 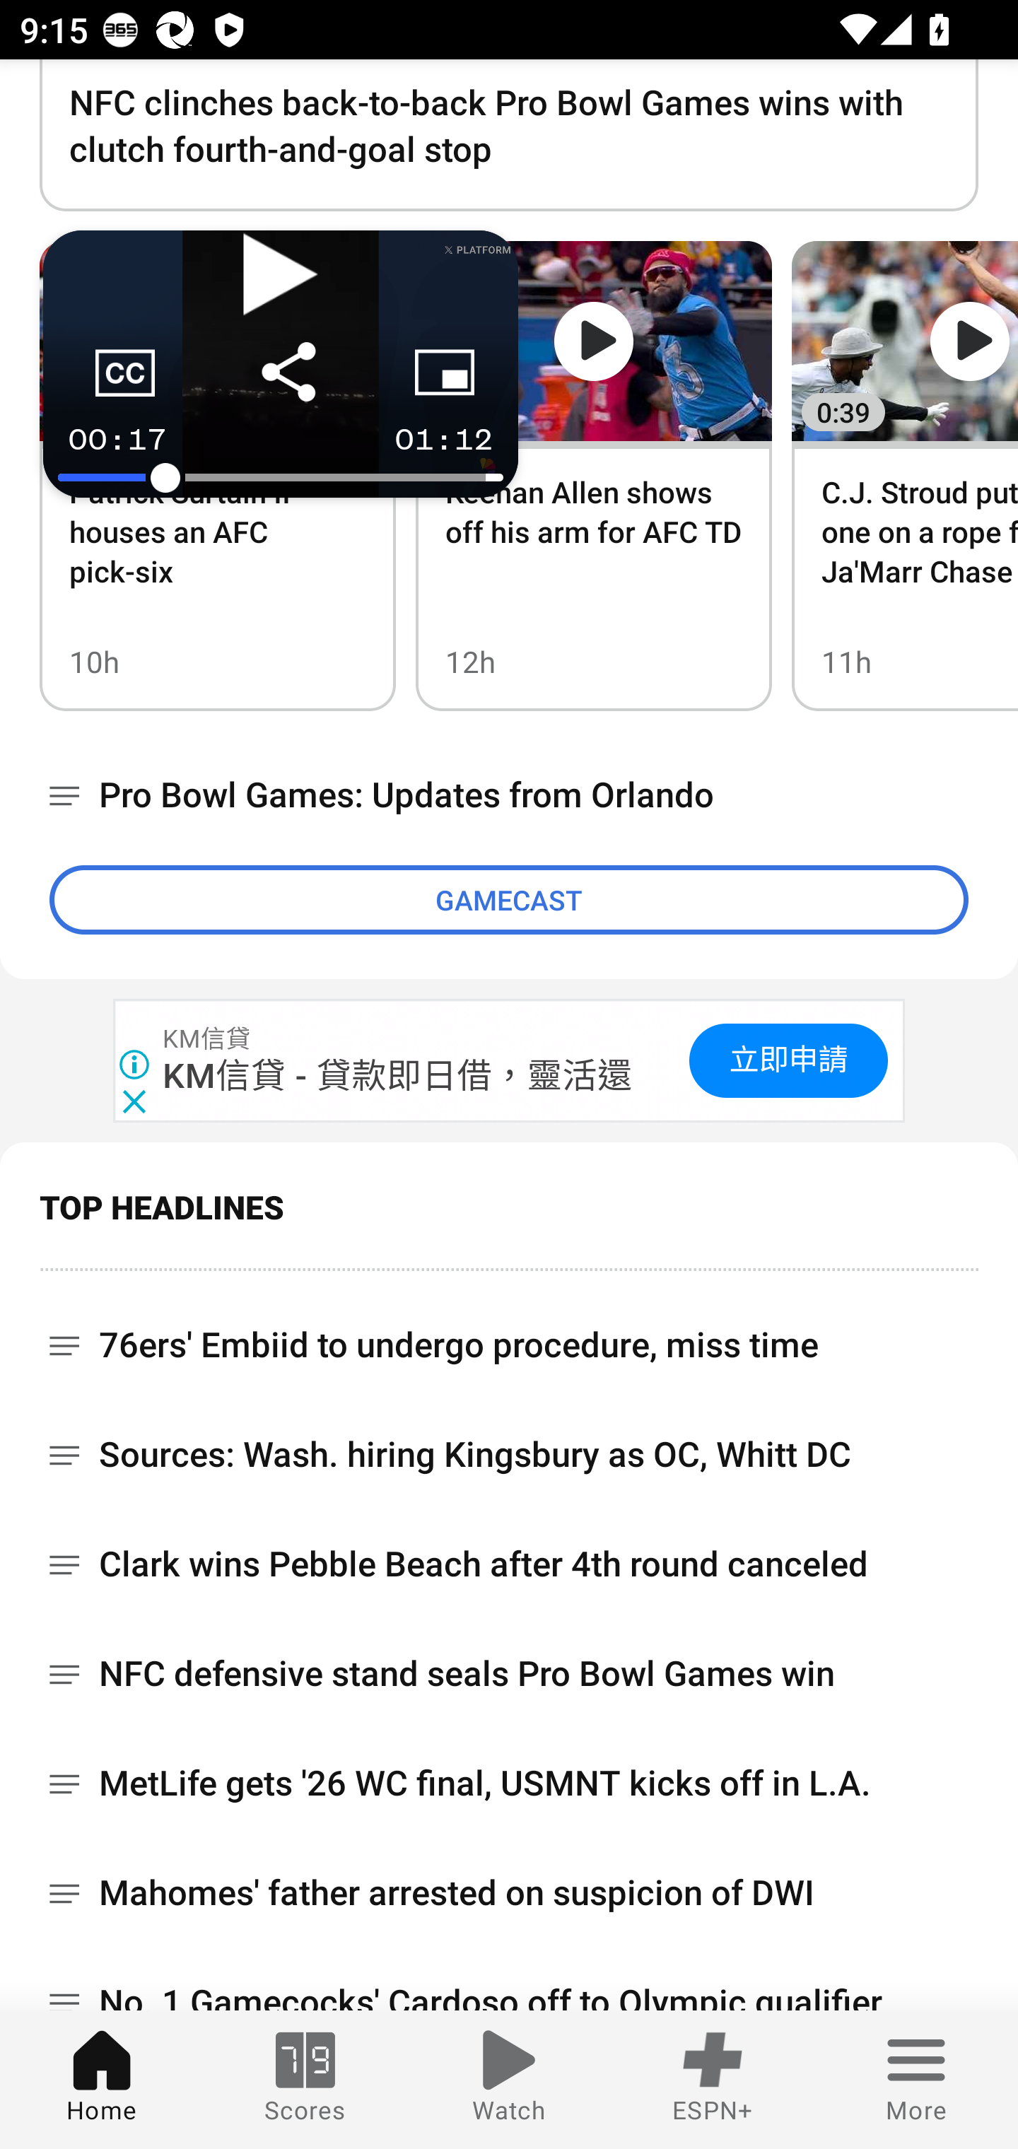 What do you see at coordinates (208, 1039) in the screenshot?
I see `KM信貸` at bounding box center [208, 1039].